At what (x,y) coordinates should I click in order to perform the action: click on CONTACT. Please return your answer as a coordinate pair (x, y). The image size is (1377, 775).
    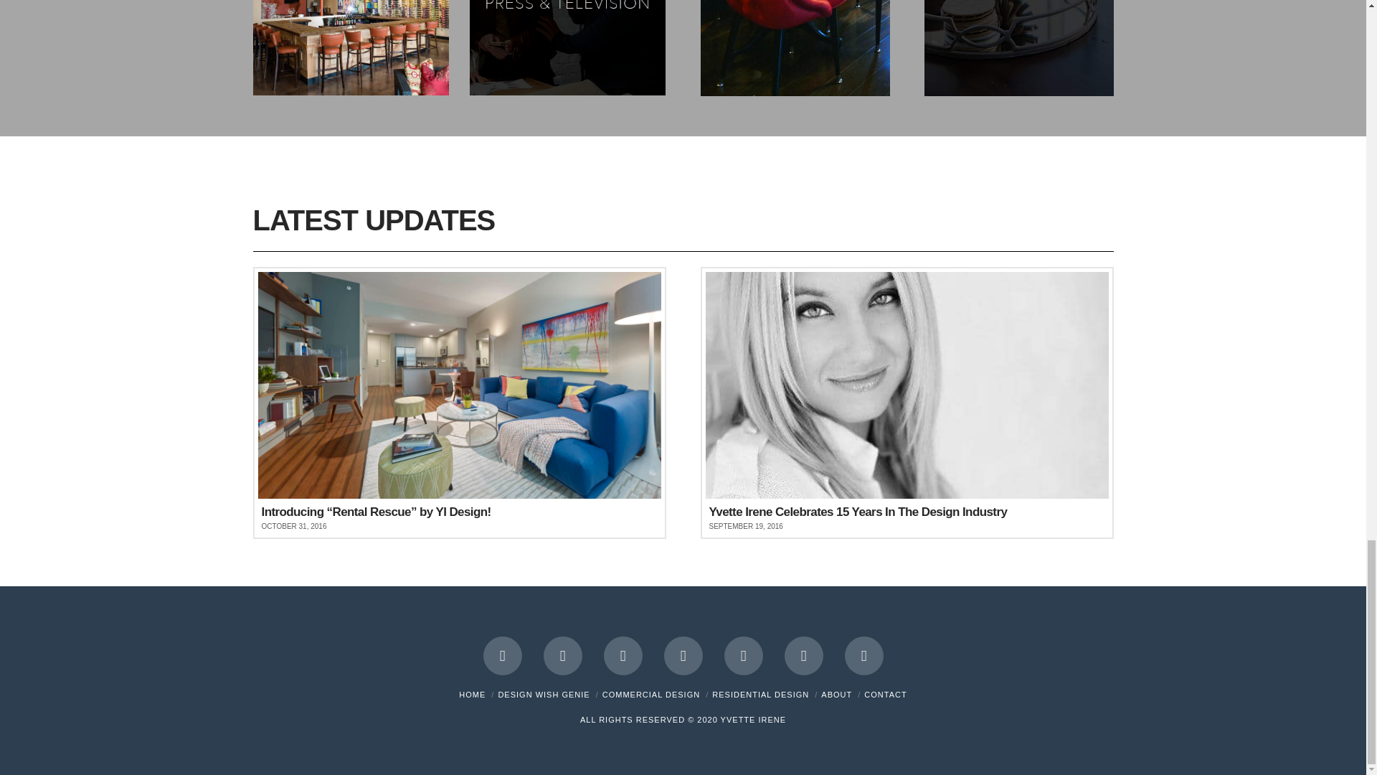
    Looking at the image, I should click on (885, 695).